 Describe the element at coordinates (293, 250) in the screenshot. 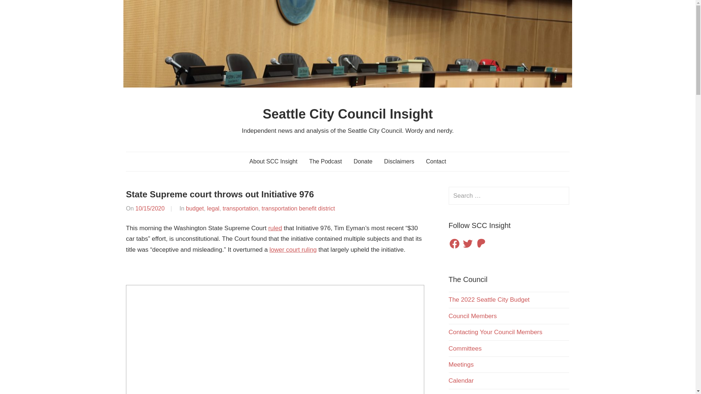

I see `lower court ruling` at that location.